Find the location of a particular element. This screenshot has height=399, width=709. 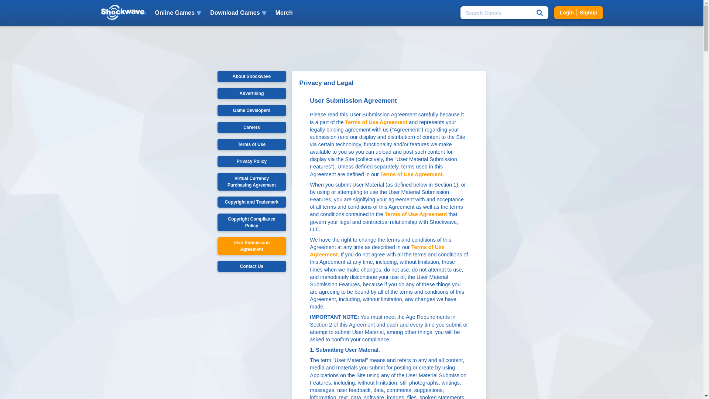

Contact Us is located at coordinates (411, 174).